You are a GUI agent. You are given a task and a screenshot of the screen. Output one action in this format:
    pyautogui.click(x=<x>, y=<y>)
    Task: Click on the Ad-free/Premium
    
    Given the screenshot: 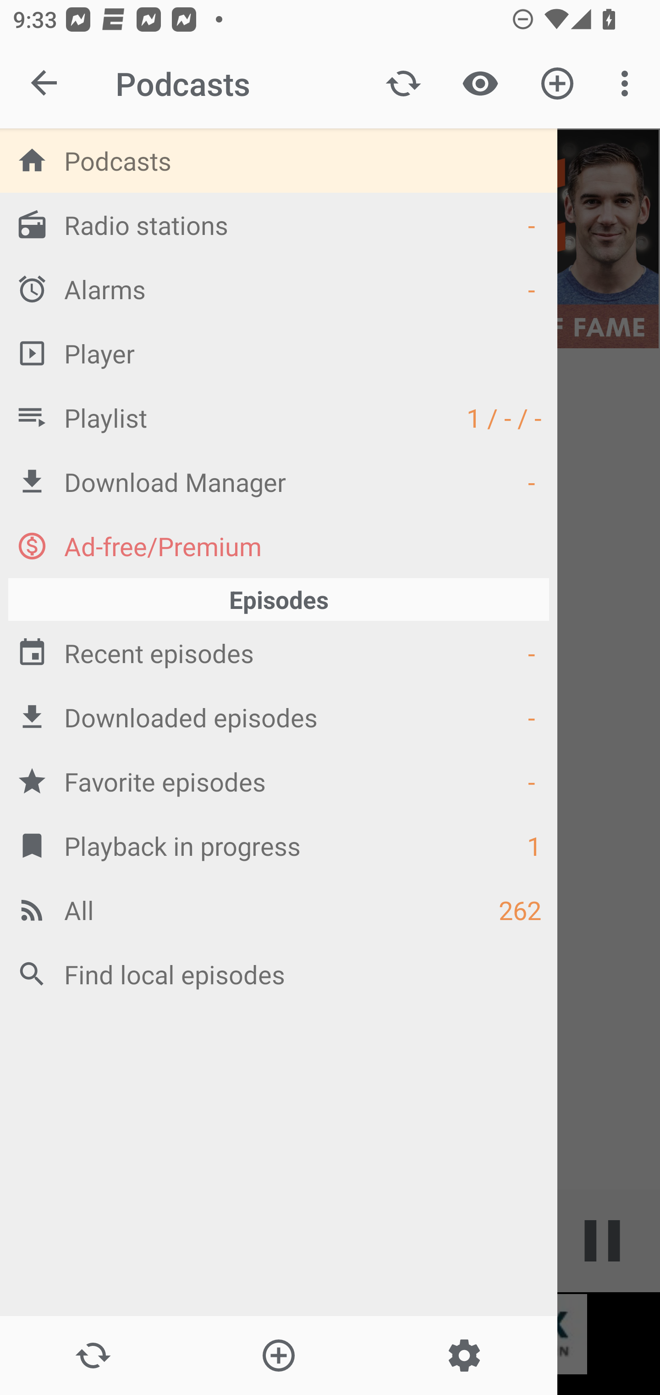 What is the action you would take?
    pyautogui.click(x=279, y=545)
    